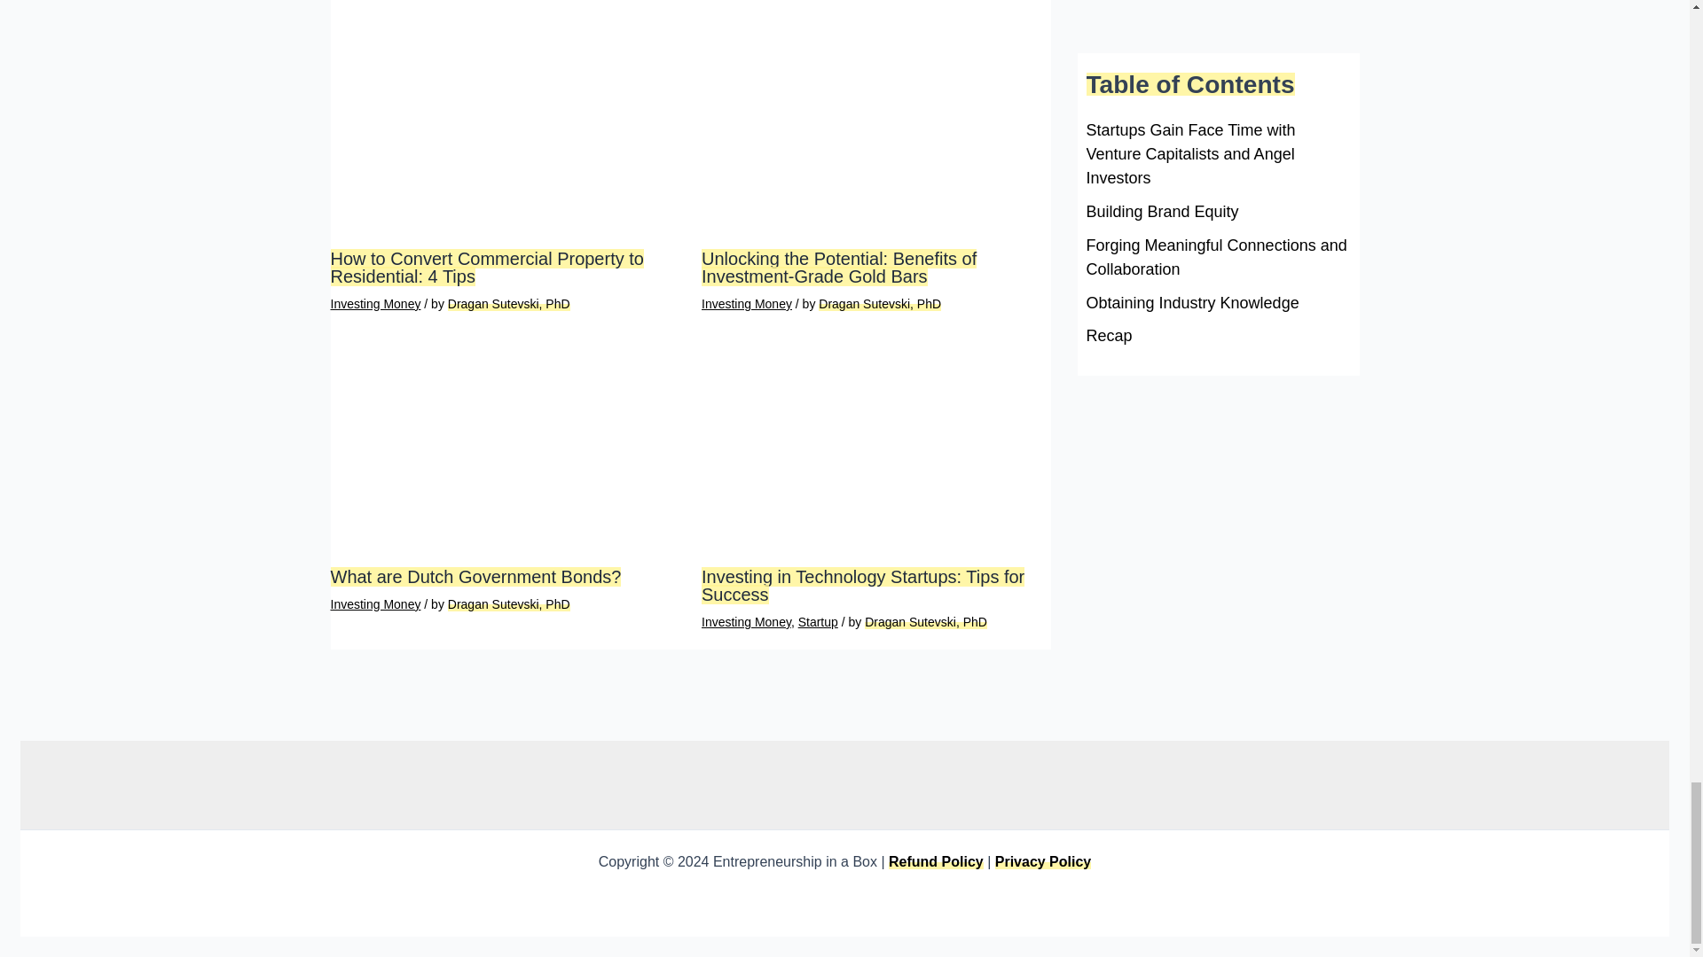  I want to click on Dragan Sutevski, PhD, so click(509, 303).